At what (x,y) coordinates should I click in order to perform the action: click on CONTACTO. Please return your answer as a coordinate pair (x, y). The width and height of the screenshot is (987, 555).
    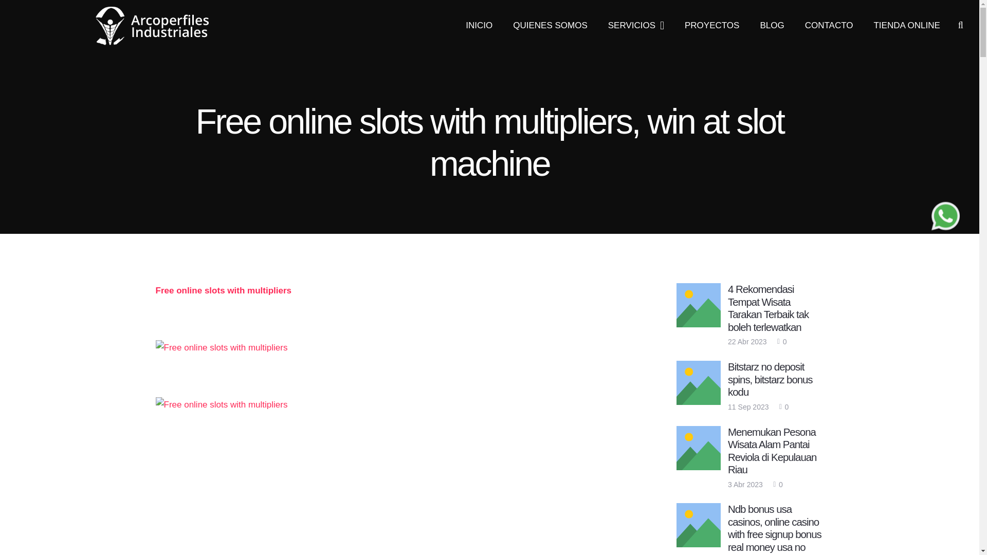
    Looking at the image, I should click on (829, 26).